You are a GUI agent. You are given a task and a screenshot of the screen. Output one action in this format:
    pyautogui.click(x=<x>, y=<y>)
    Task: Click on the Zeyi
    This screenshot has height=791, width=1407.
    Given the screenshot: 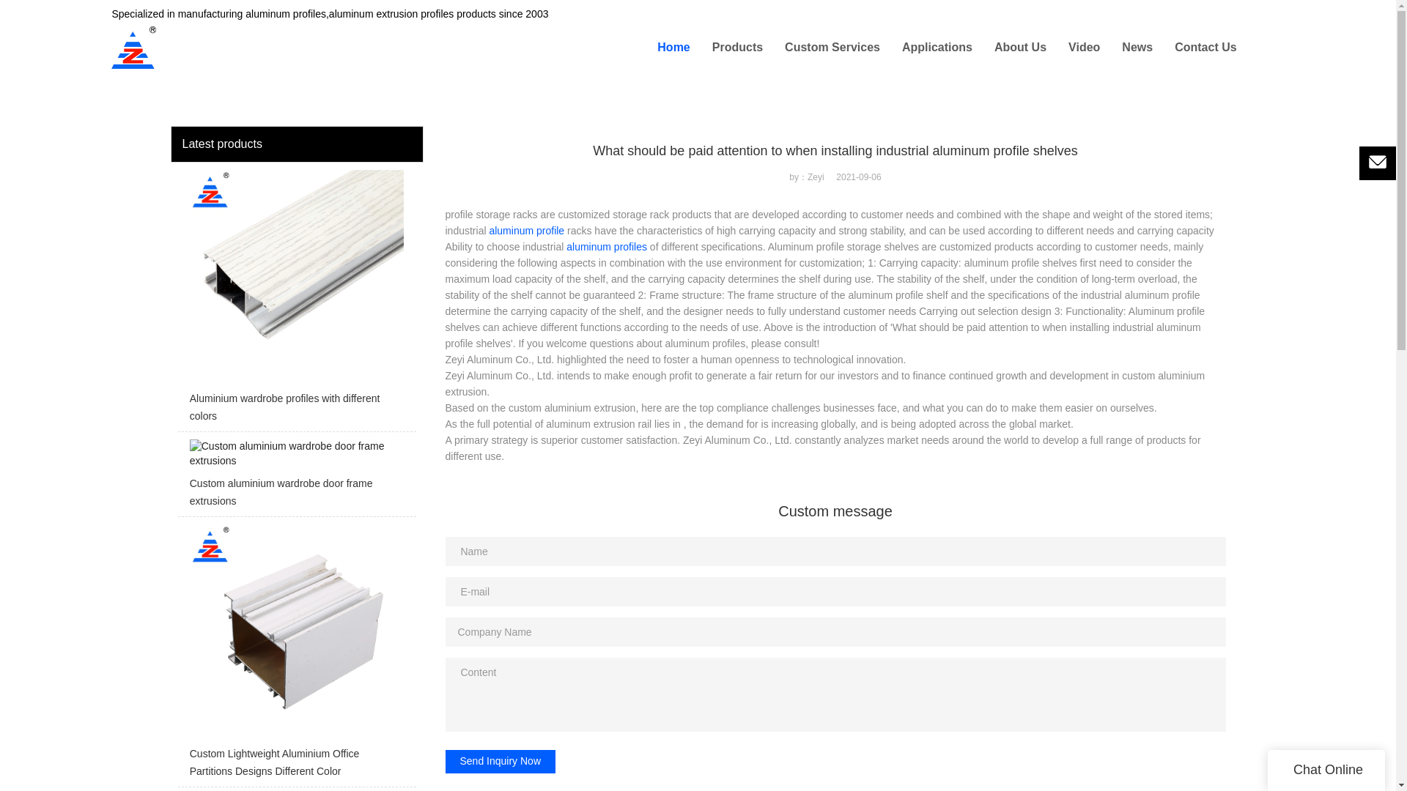 What is the action you would take?
    pyautogui.click(x=179, y=12)
    